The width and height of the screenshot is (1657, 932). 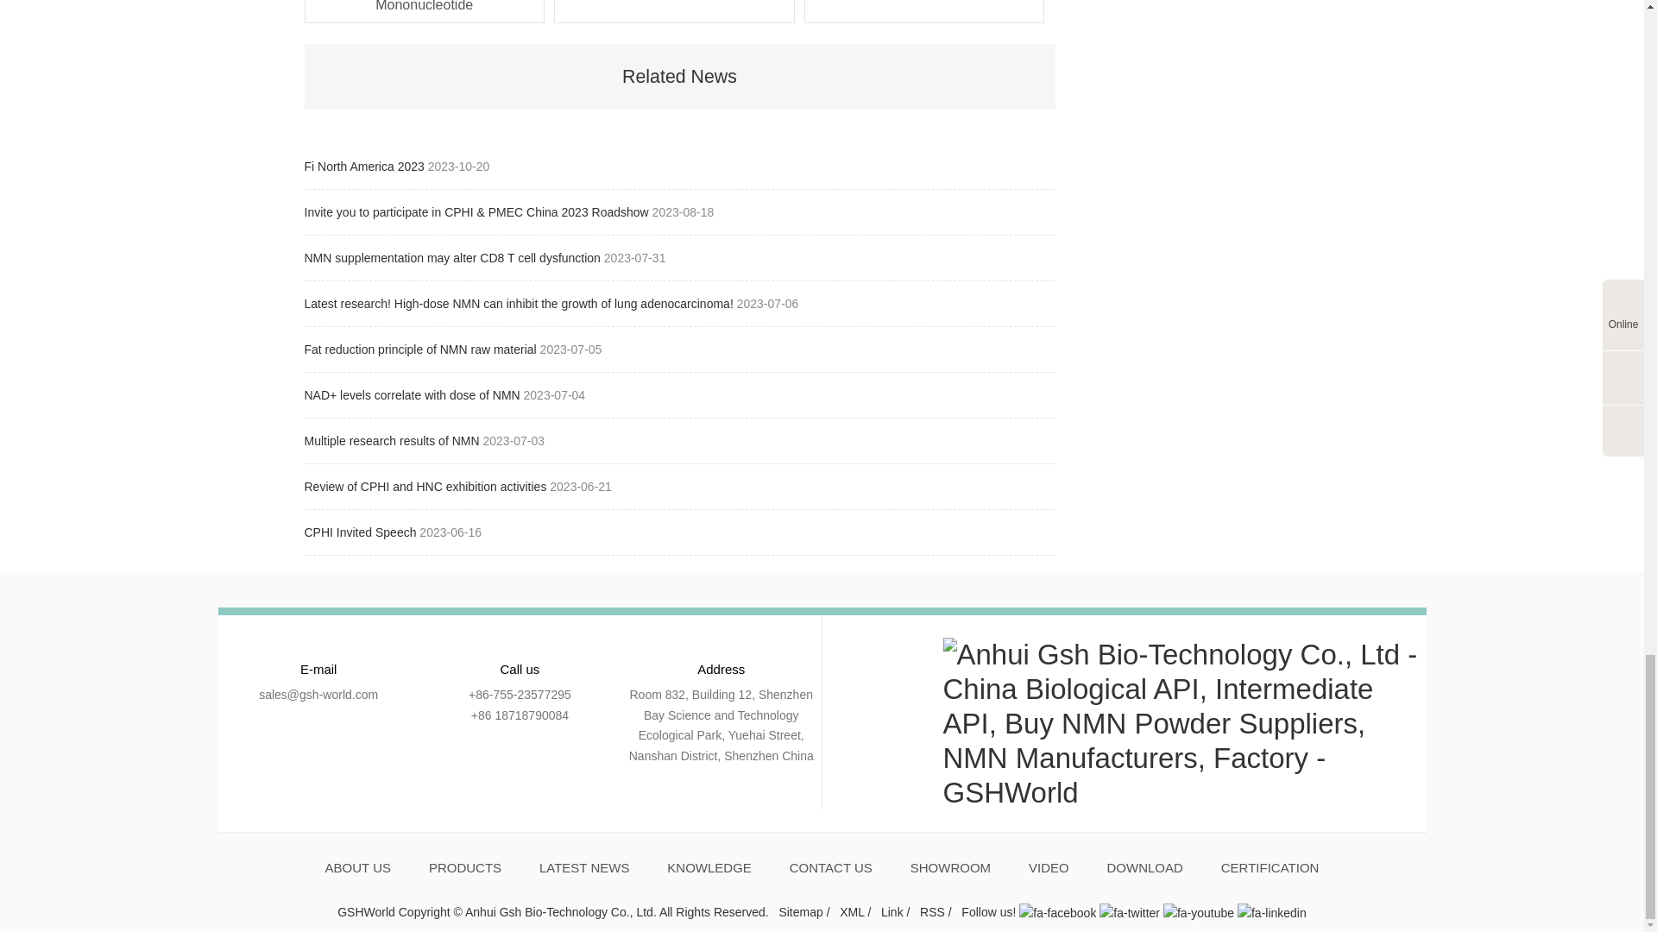 What do you see at coordinates (361, 532) in the screenshot?
I see `CPHI Invited Speech` at bounding box center [361, 532].